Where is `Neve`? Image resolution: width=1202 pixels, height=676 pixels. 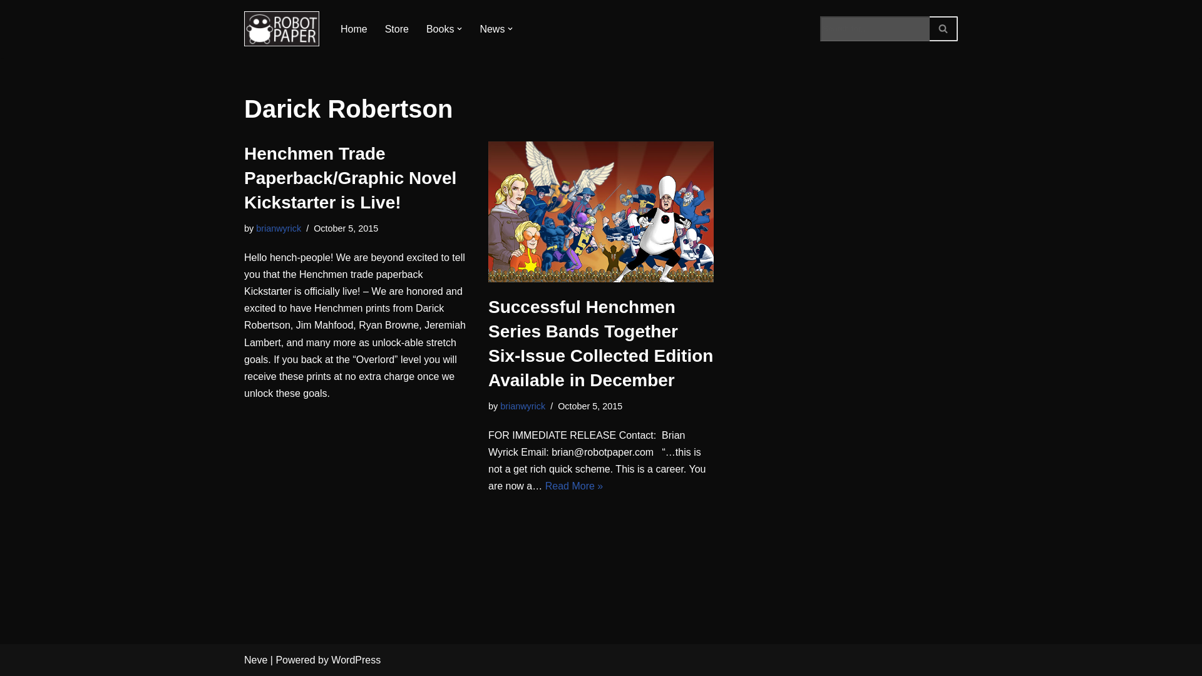
Neve is located at coordinates (255, 660).